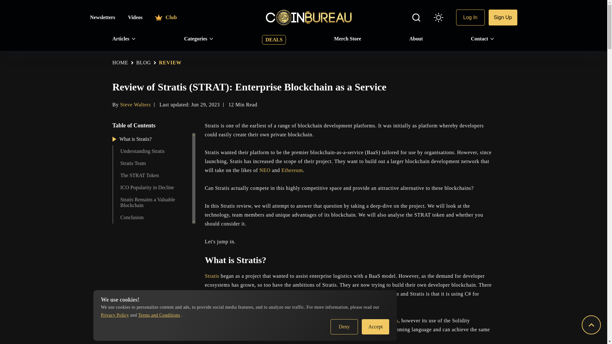  I want to click on Merch Store, so click(347, 39).